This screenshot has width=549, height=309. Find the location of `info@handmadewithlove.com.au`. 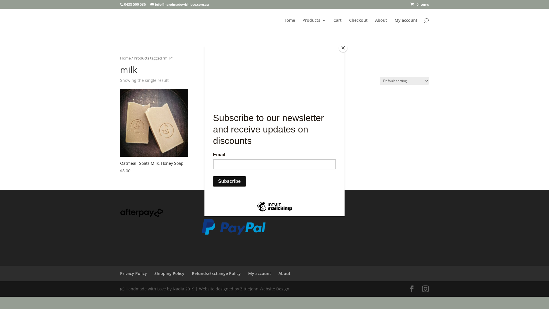

info@handmadewithlove.com.au is located at coordinates (180, 5).